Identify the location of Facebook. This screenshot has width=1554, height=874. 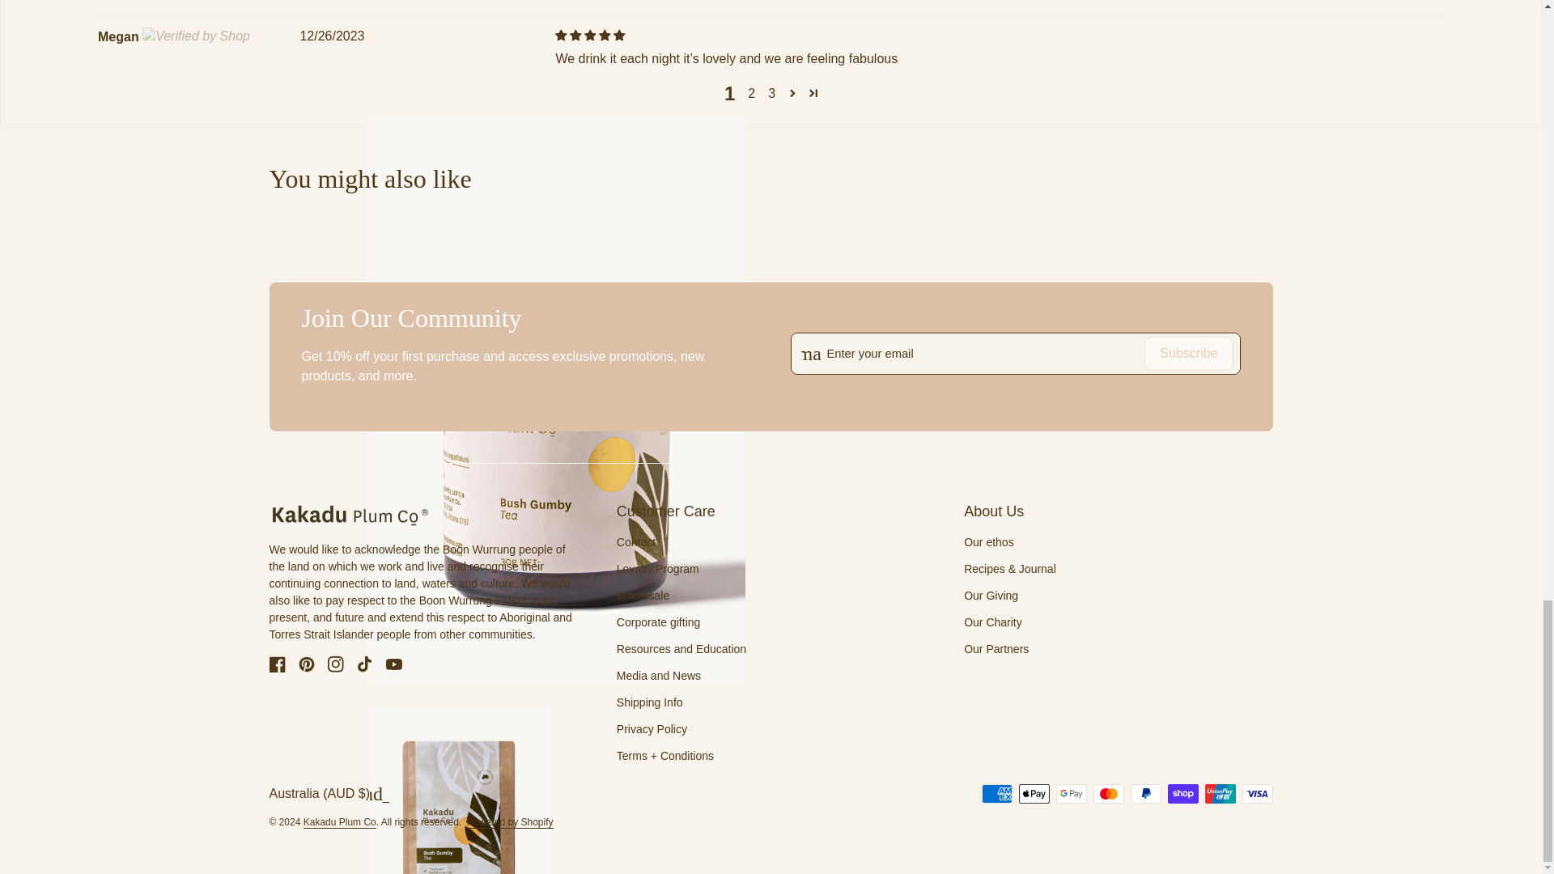
(562, 2).